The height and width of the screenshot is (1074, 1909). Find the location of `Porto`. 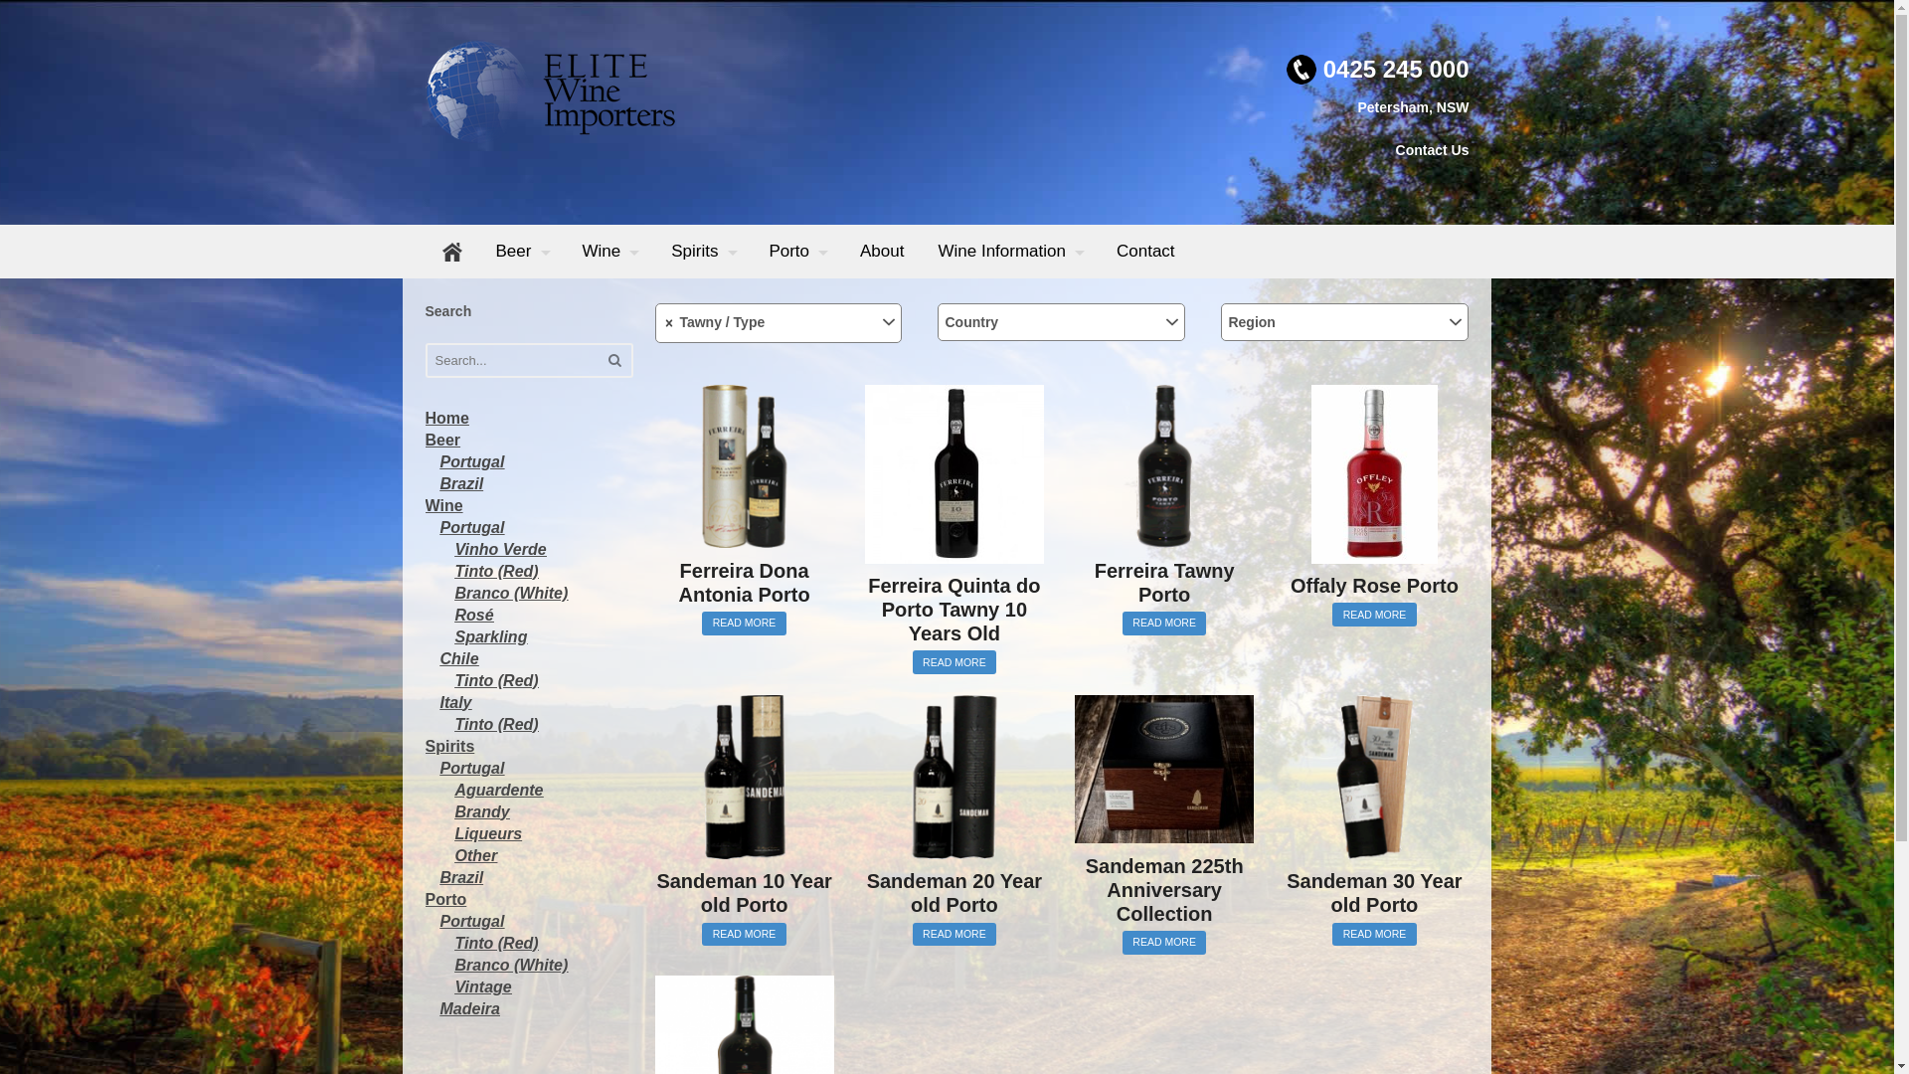

Porto is located at coordinates (797, 252).